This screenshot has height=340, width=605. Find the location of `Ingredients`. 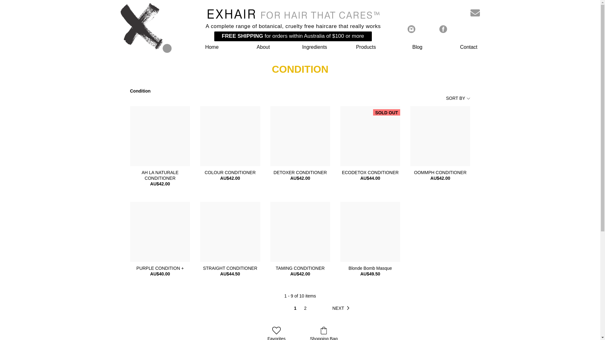

Ingredients is located at coordinates (314, 47).